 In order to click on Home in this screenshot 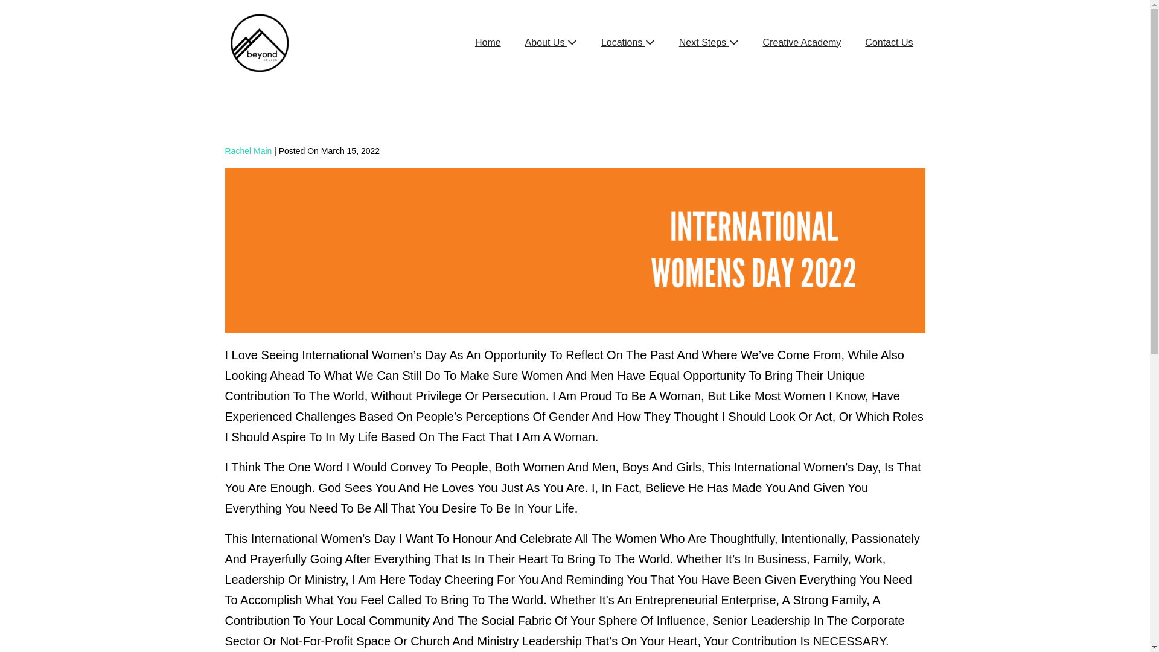, I will do `click(488, 42)`.